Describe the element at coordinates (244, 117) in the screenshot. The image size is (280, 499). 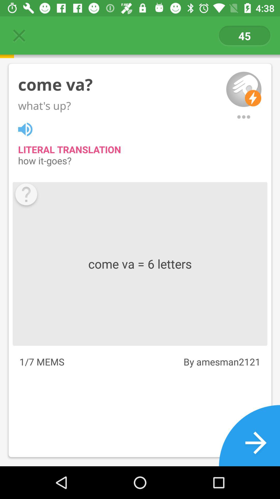
I see `menu for more actions` at that location.